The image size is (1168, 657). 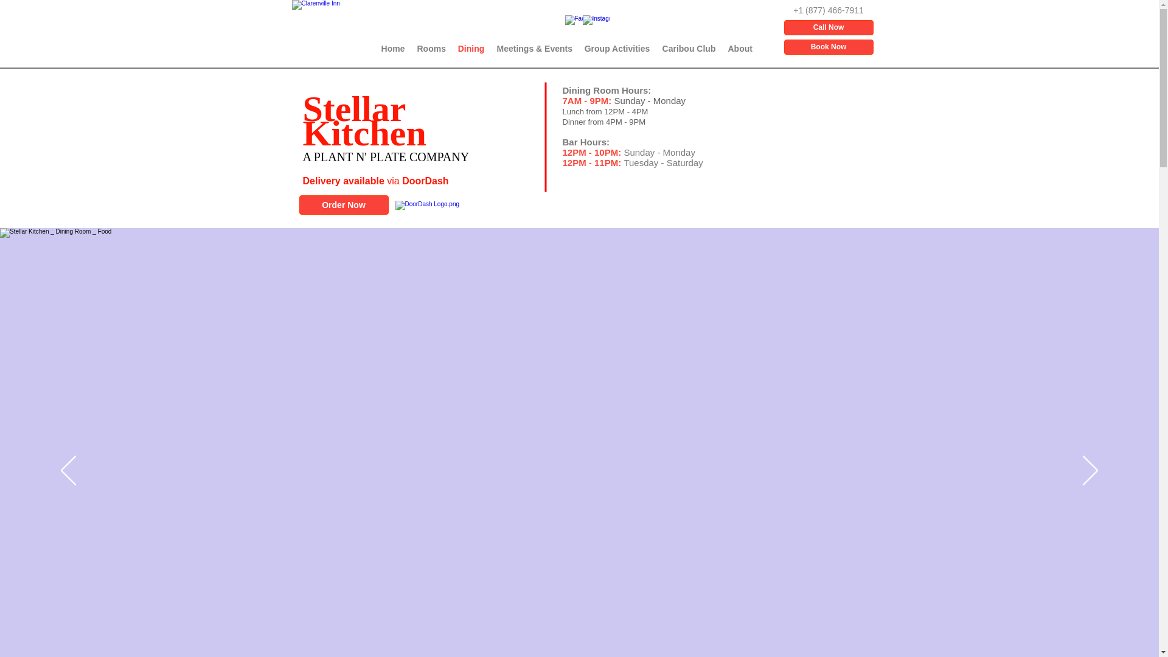 I want to click on Caribou Club, so click(x=689, y=49).